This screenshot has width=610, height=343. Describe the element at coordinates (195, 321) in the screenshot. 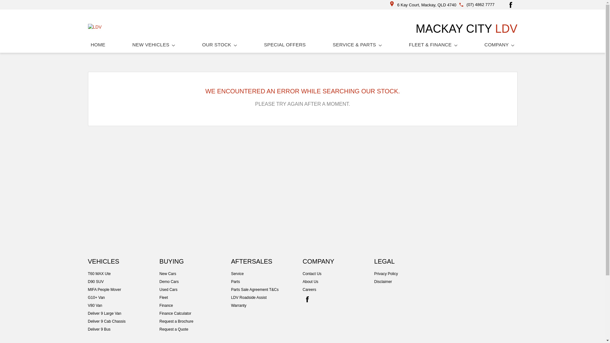

I see `Request a Brochure` at that location.